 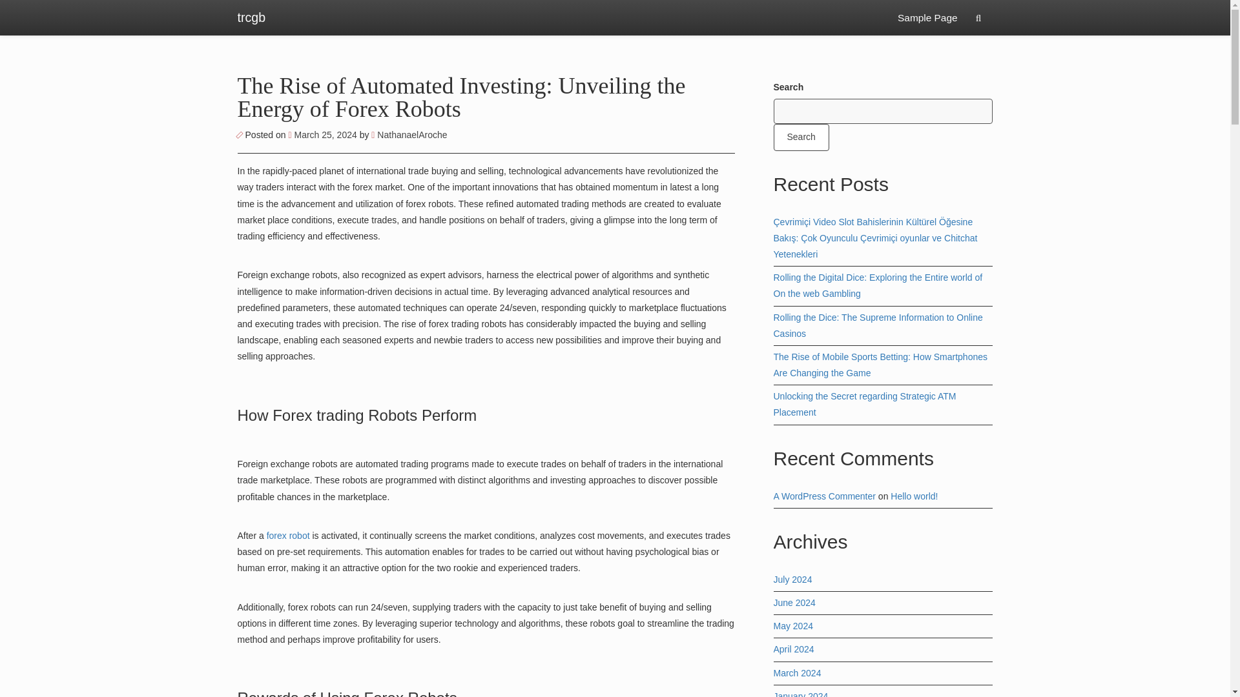 I want to click on Hello world!, so click(x=913, y=496).